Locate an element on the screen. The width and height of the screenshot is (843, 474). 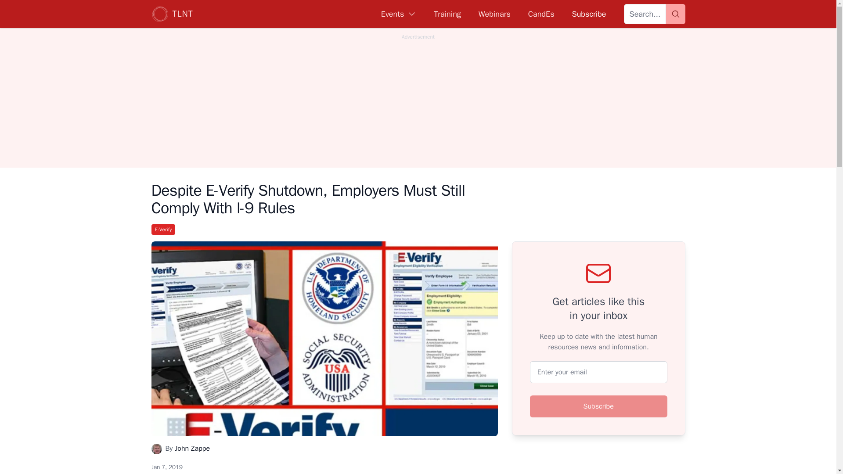
CandEs is located at coordinates (541, 14).